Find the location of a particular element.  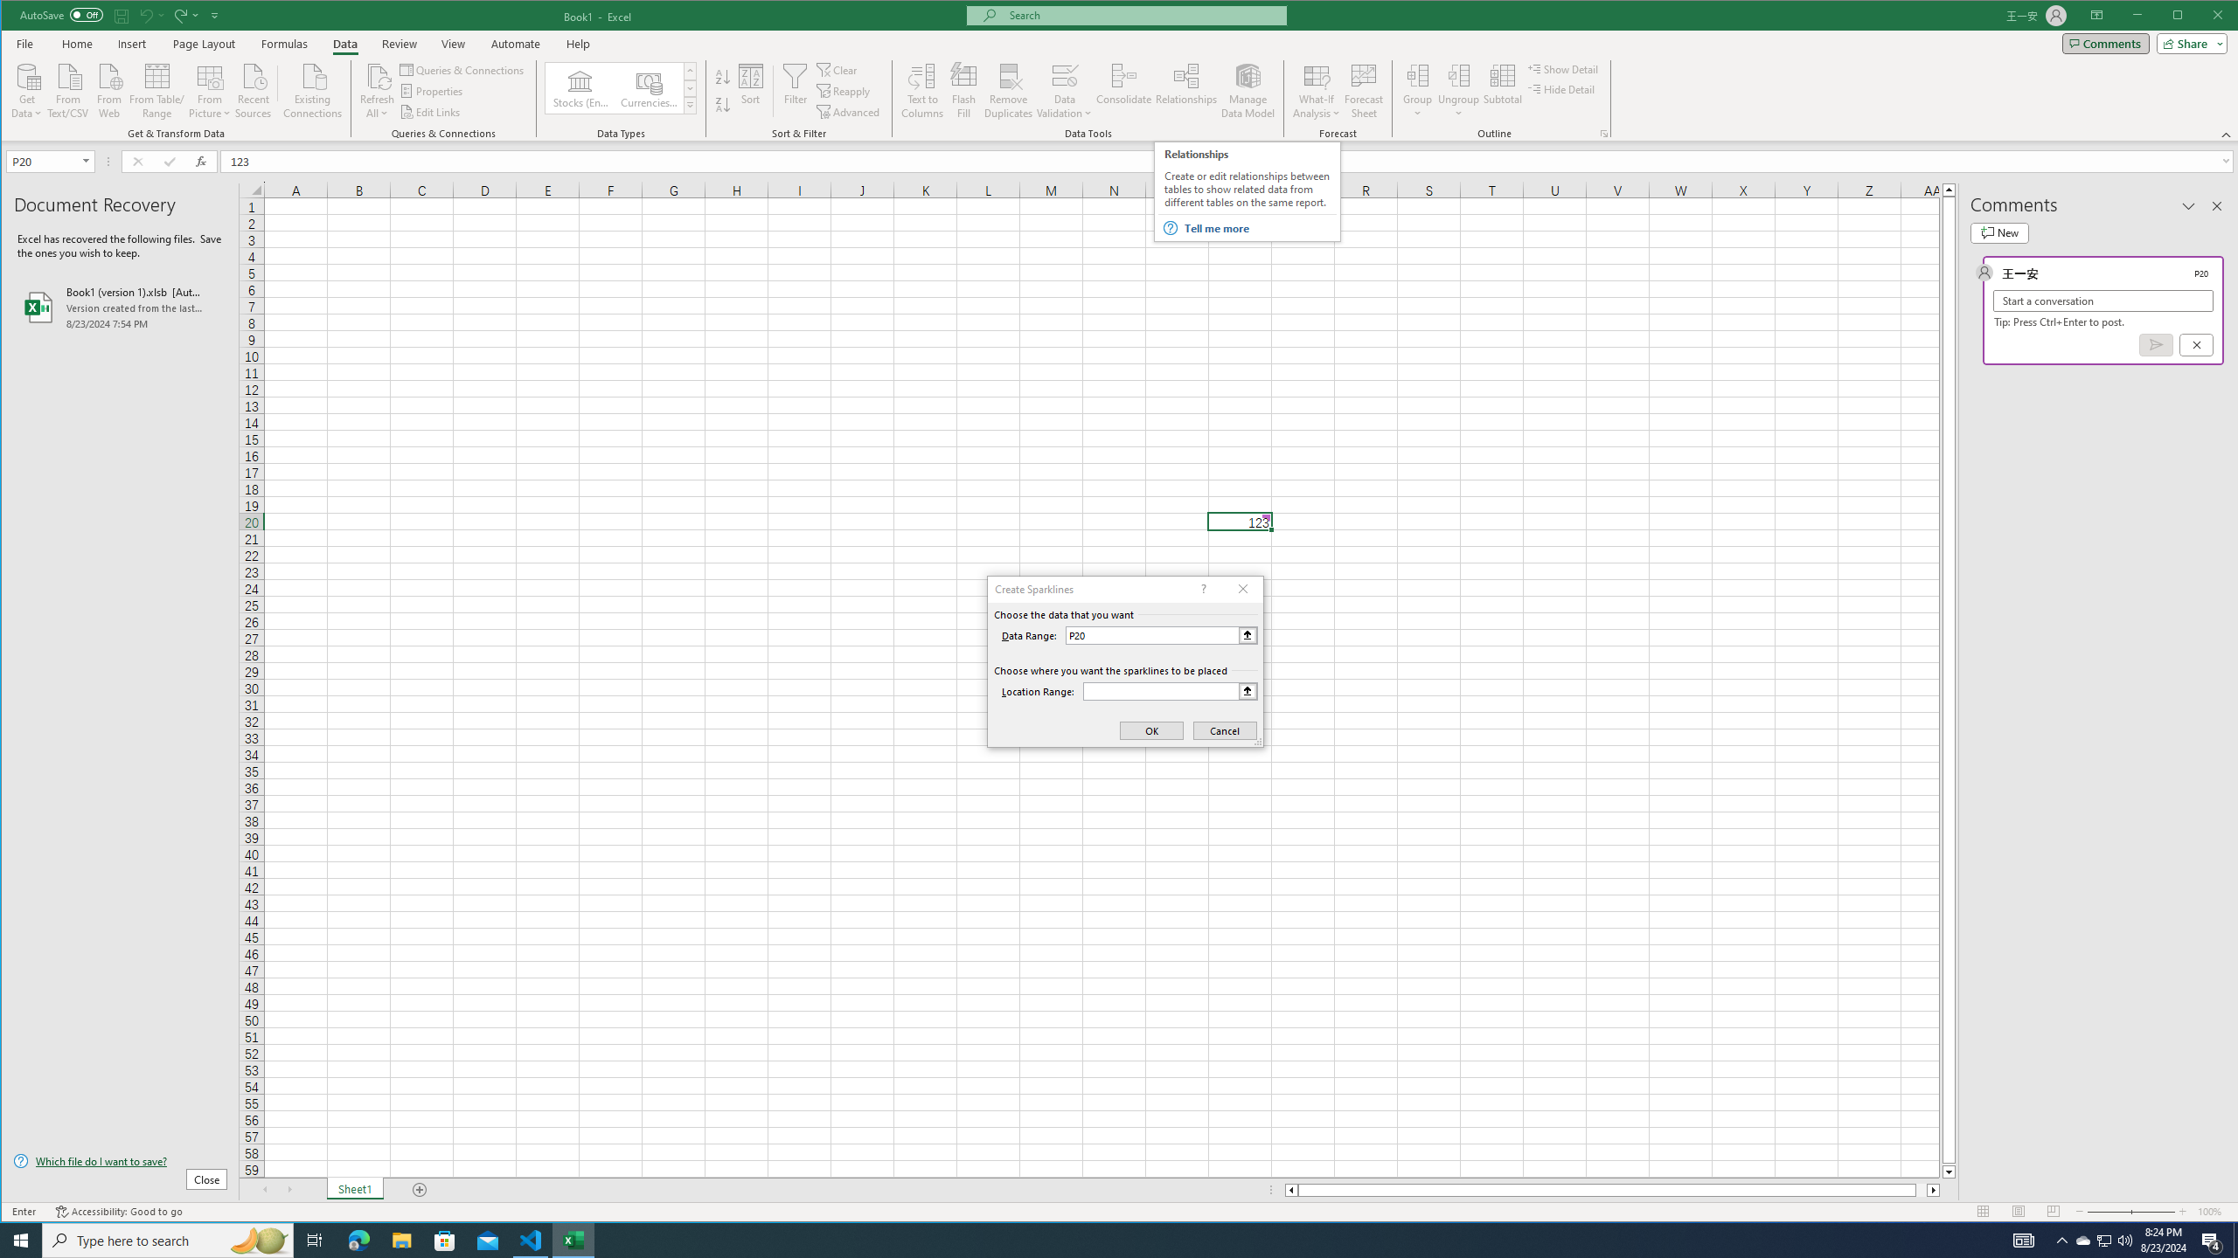

Start a conversation is located at coordinates (2103, 301).